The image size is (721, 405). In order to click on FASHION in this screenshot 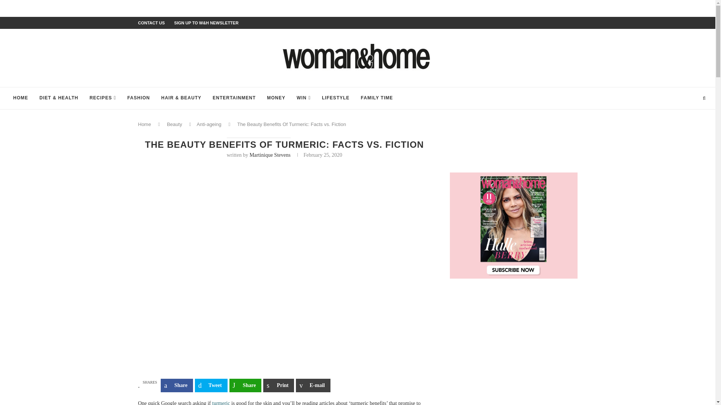, I will do `click(139, 98)`.